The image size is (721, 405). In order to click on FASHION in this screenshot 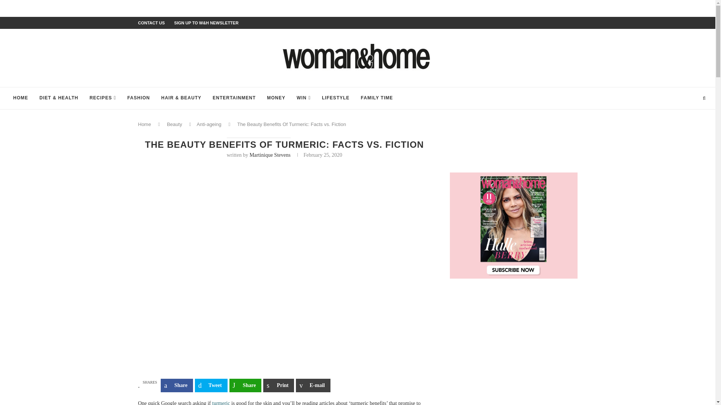, I will do `click(139, 98)`.